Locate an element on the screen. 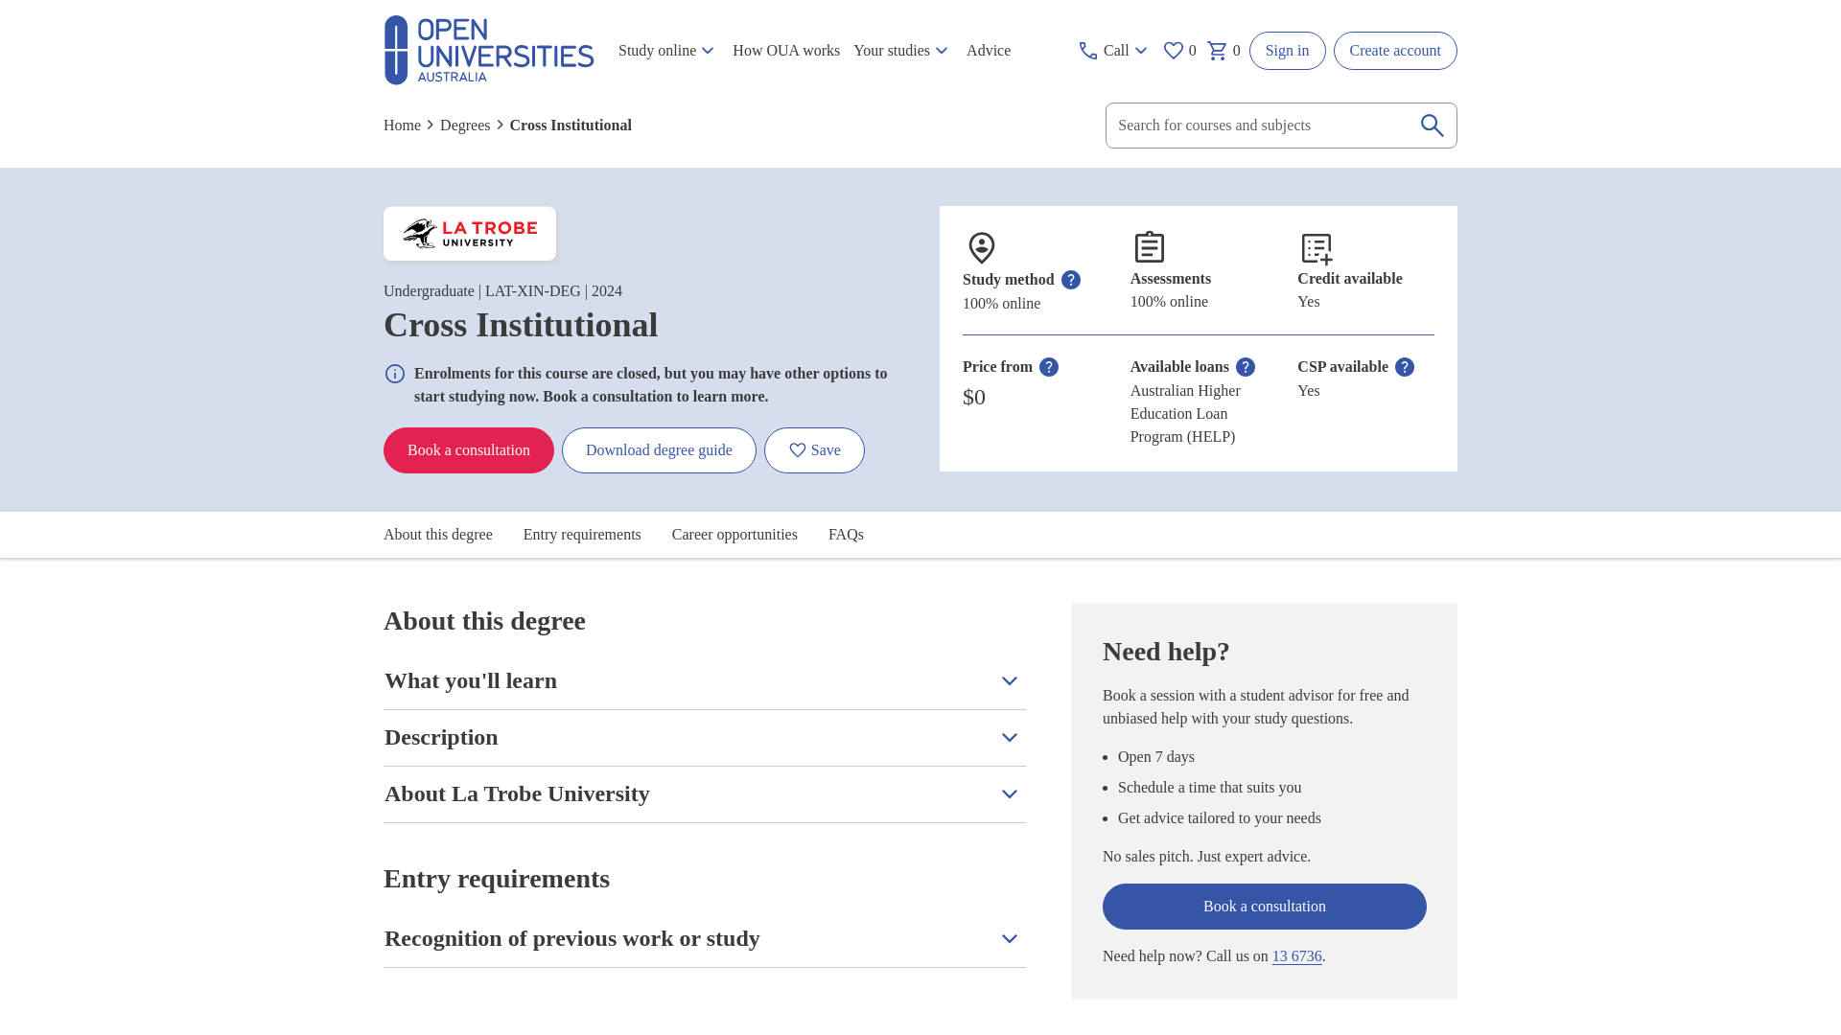 The image size is (1841, 1035). How OUA works is located at coordinates (786, 51).